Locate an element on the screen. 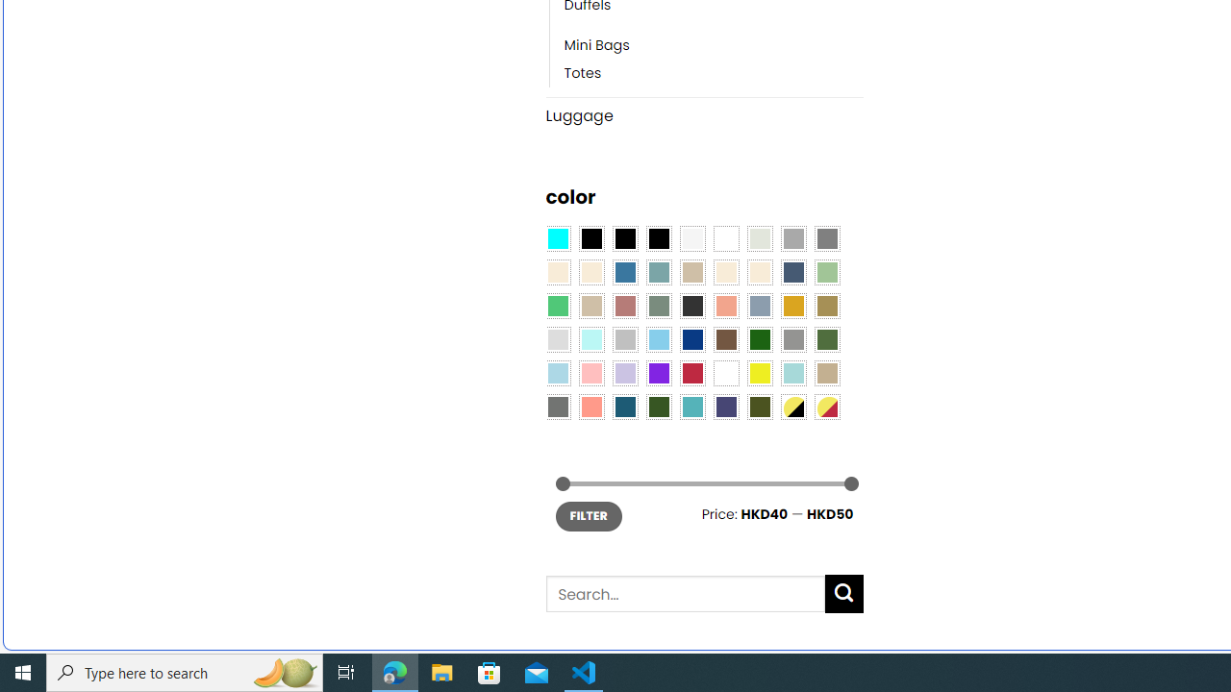 Image resolution: width=1231 pixels, height=692 pixels. Brown is located at coordinates (726, 340).